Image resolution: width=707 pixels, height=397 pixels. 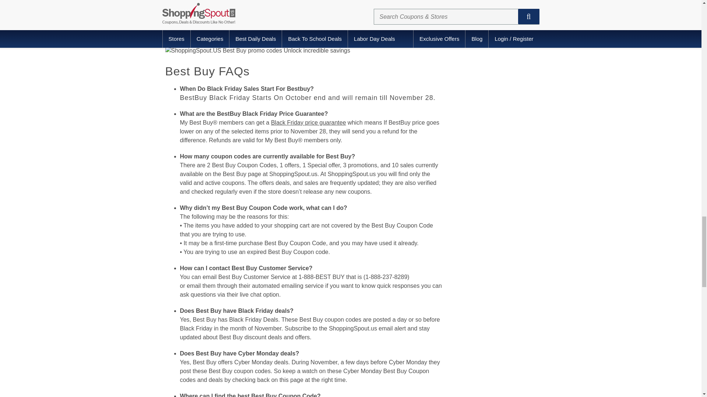 I want to click on Bulb Center Promo Codes, so click(x=398, y=33).